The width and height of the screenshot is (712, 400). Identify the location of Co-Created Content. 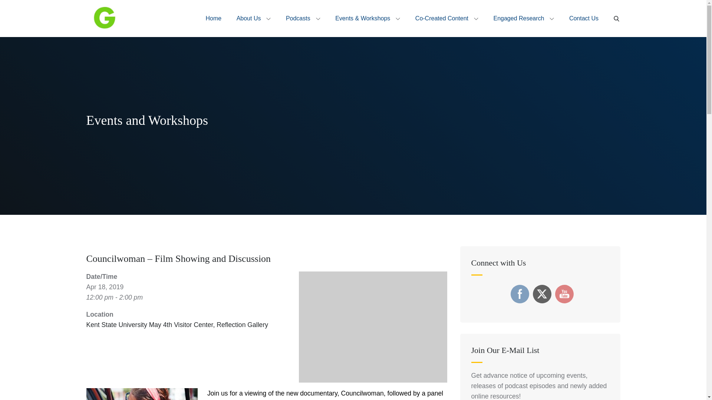
(446, 19).